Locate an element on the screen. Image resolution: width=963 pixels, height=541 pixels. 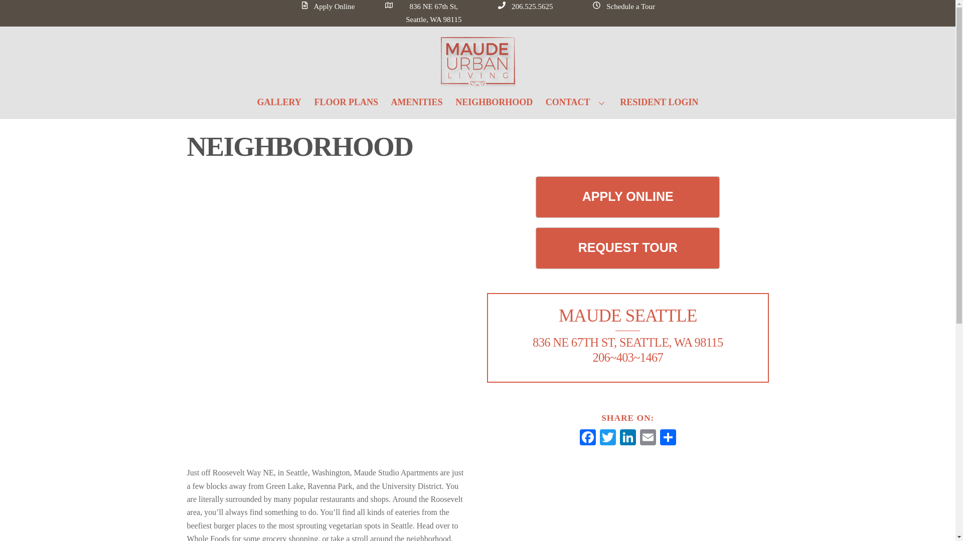
Twitter is located at coordinates (608, 439).